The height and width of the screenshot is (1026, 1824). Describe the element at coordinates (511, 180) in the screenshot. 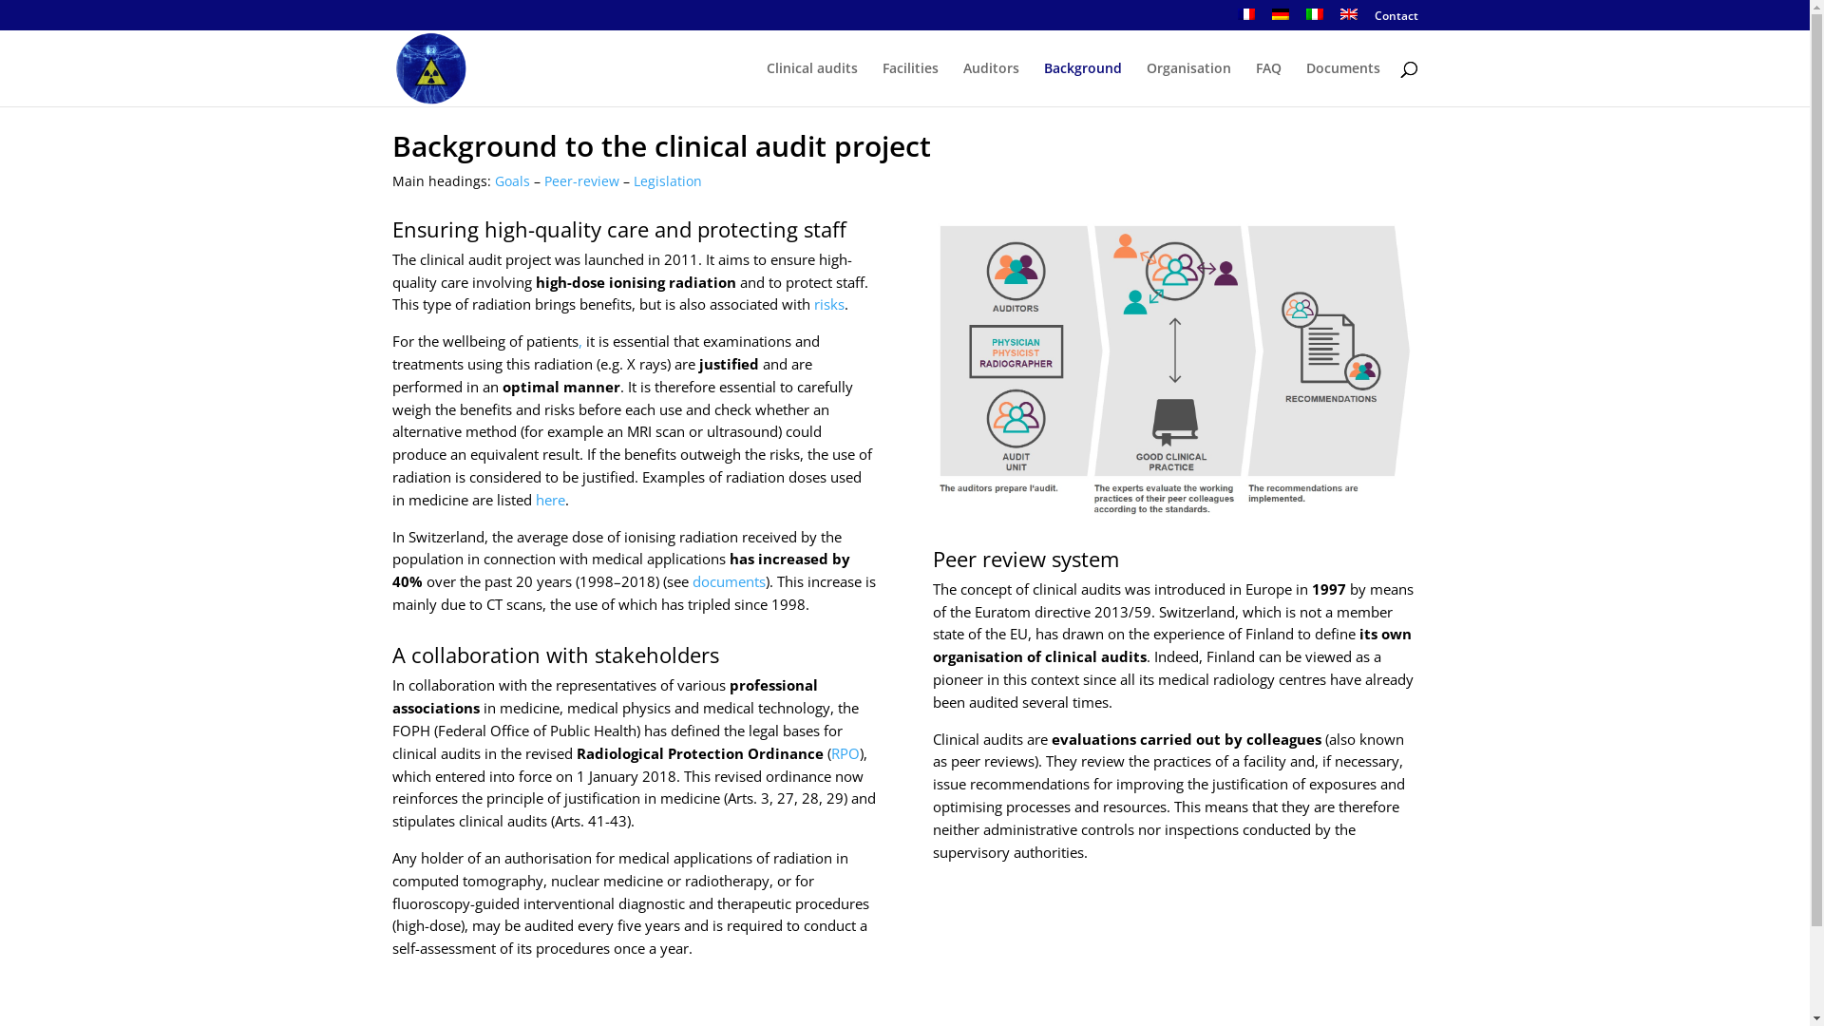

I see `Goals` at that location.